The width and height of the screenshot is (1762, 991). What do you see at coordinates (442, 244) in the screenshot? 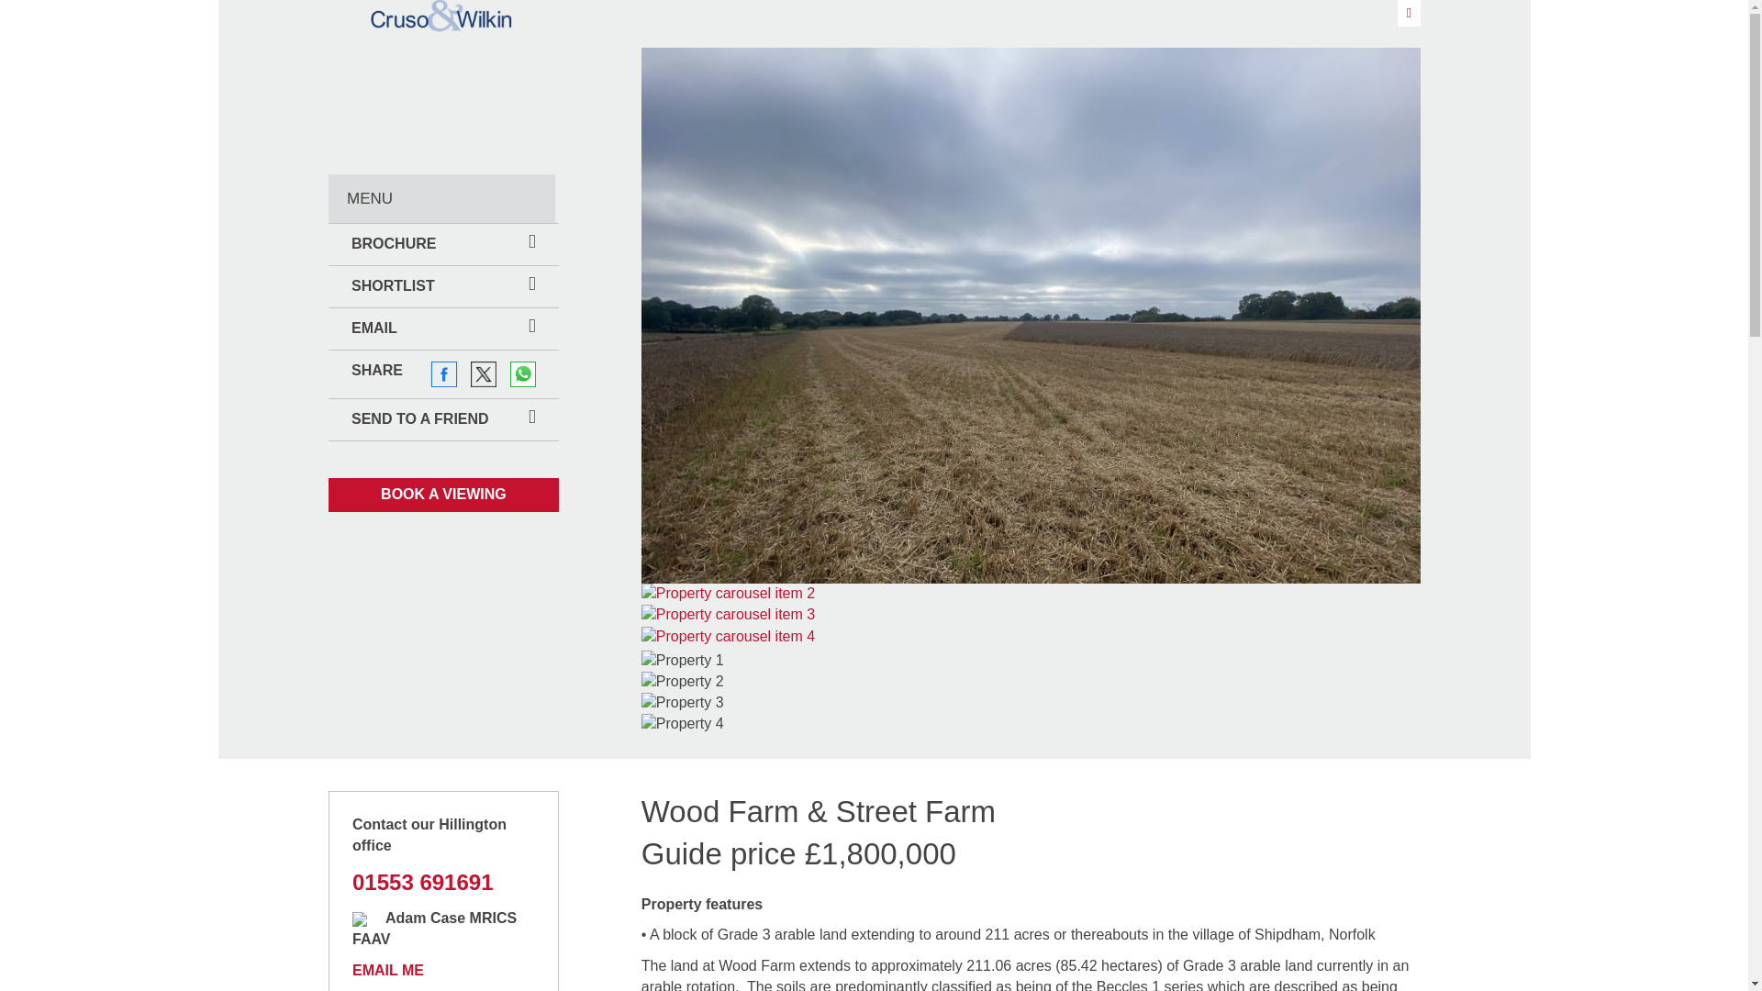
I see `BROCHURE` at bounding box center [442, 244].